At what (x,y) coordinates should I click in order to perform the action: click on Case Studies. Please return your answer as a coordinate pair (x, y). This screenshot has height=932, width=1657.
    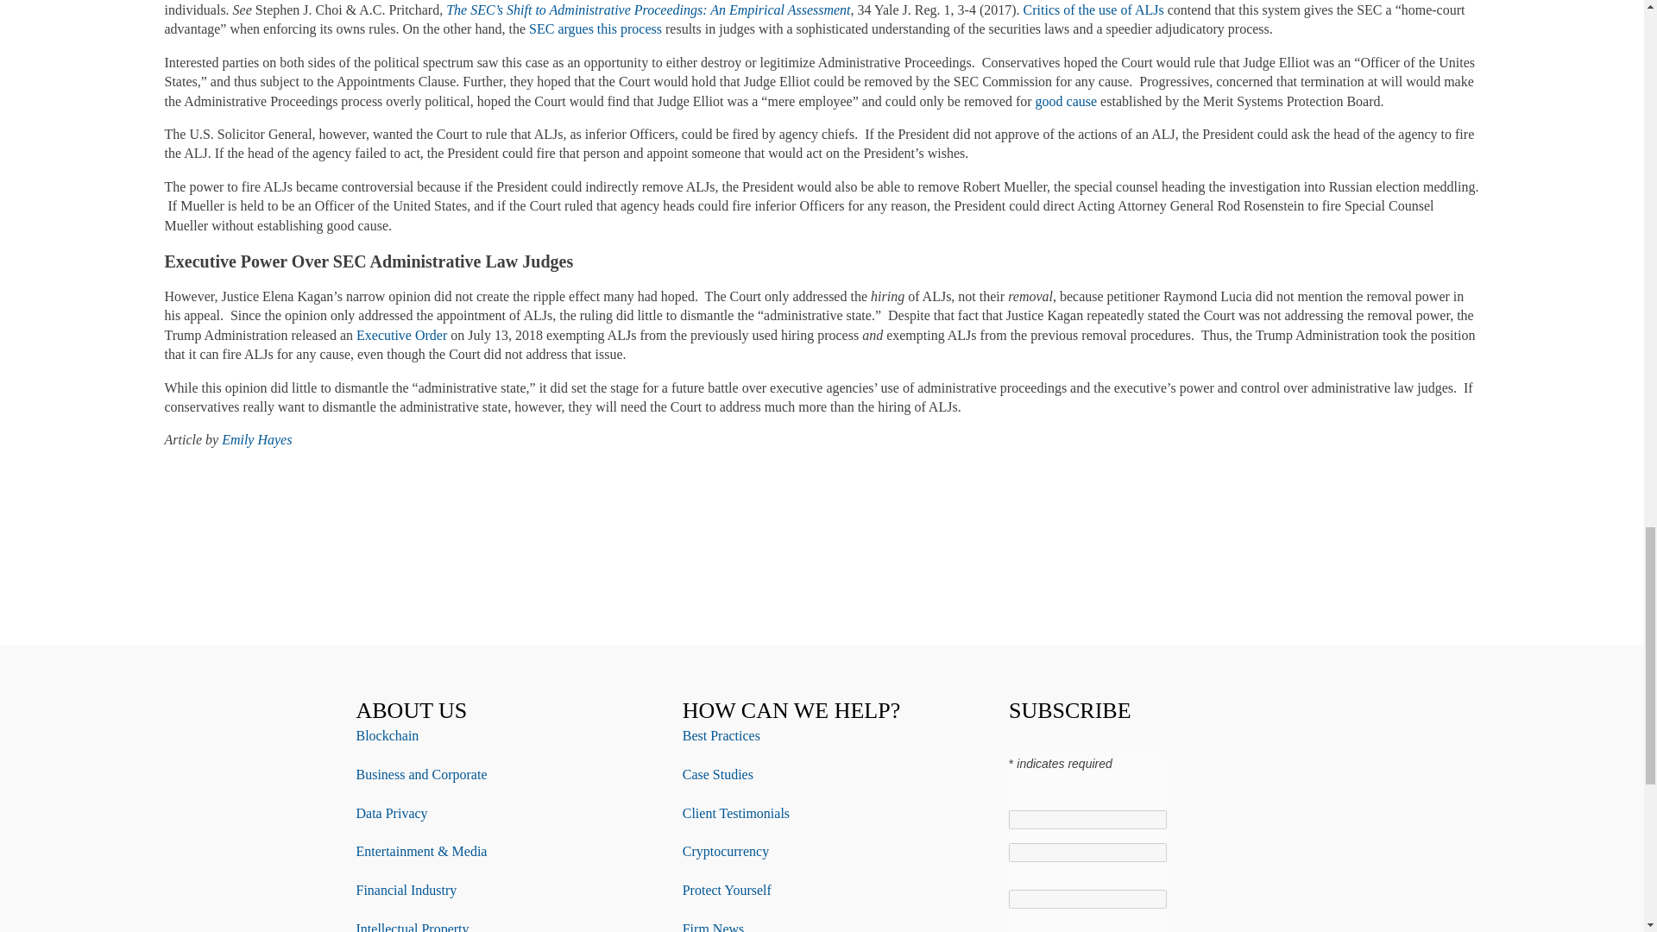
    Looking at the image, I should click on (718, 774).